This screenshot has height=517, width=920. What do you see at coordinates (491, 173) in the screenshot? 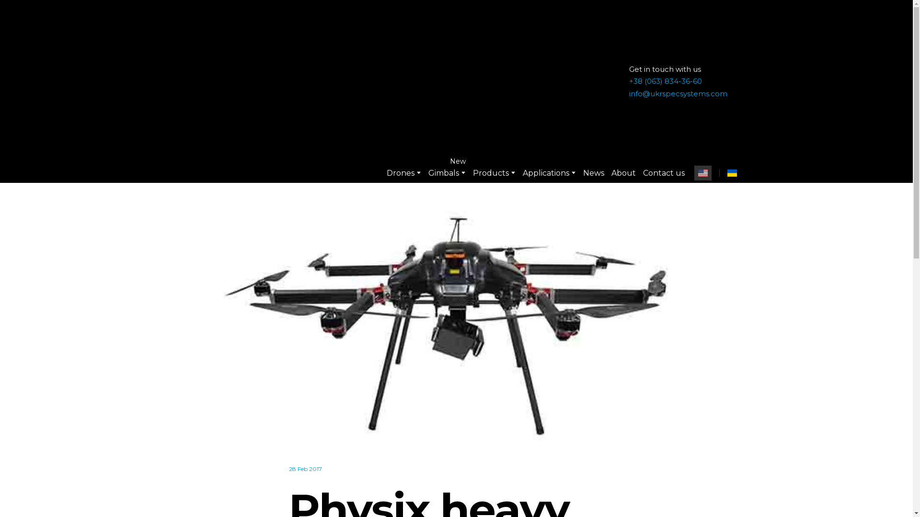
I see `Products` at bounding box center [491, 173].